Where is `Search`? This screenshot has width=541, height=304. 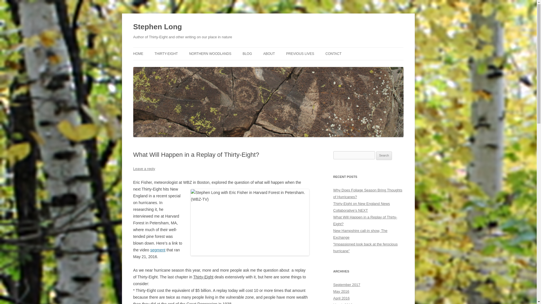
Search is located at coordinates (384, 155).